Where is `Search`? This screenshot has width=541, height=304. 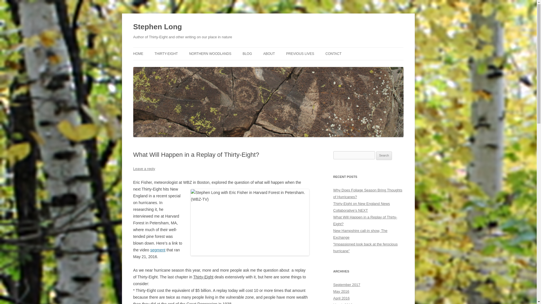
Search is located at coordinates (384, 155).